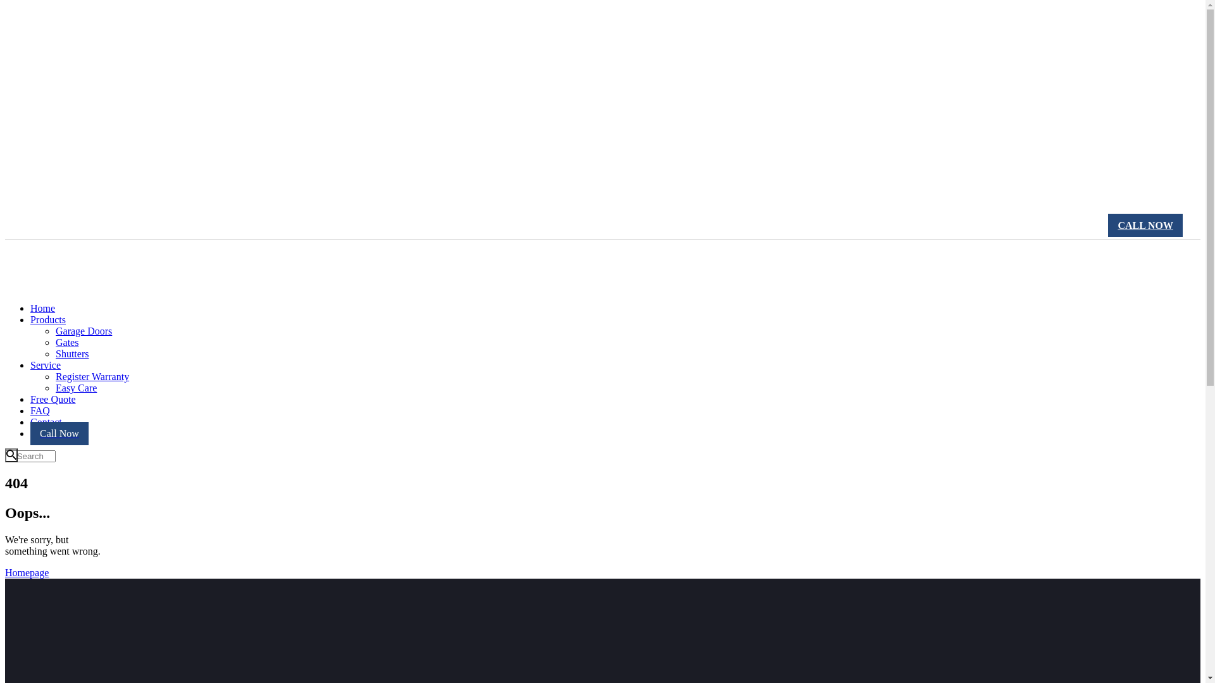 Image resolution: width=1215 pixels, height=683 pixels. I want to click on Call Now, so click(59, 434).